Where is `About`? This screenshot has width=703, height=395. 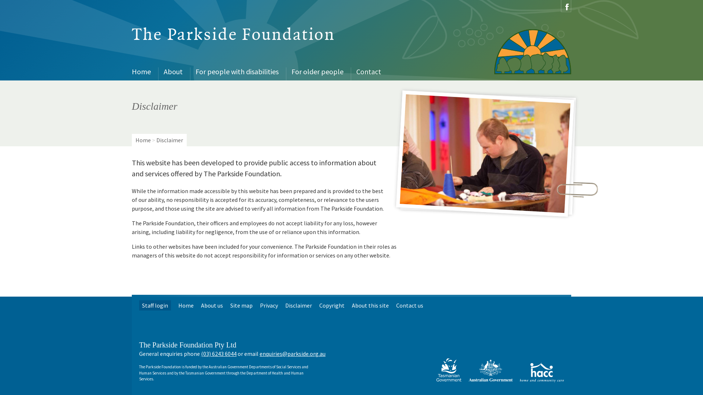 About is located at coordinates (174, 72).